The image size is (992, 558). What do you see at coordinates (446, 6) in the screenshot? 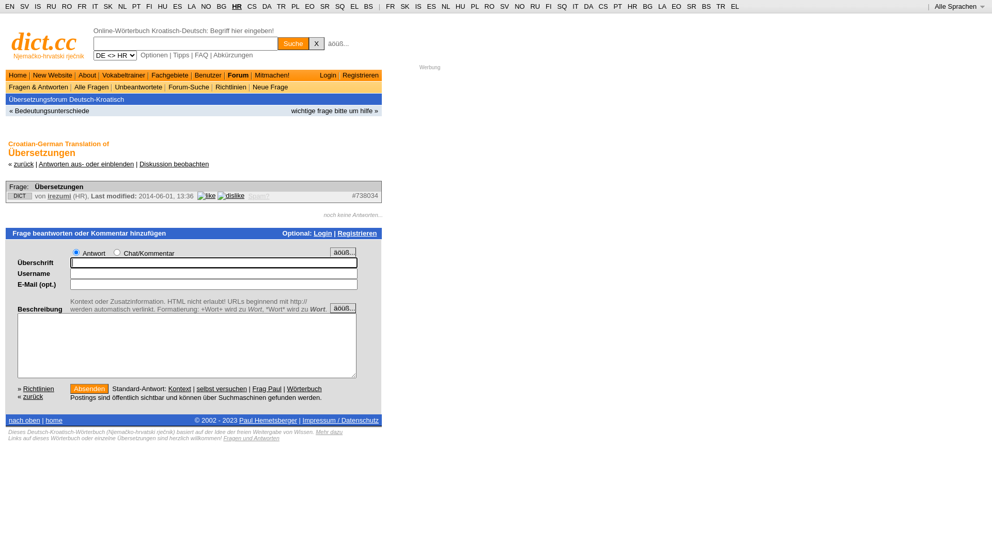
I see `NL` at bounding box center [446, 6].